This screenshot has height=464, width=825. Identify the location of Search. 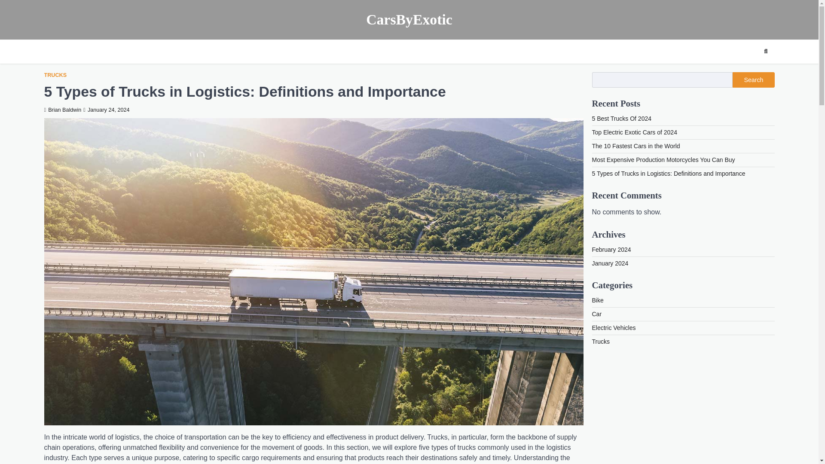
(753, 80).